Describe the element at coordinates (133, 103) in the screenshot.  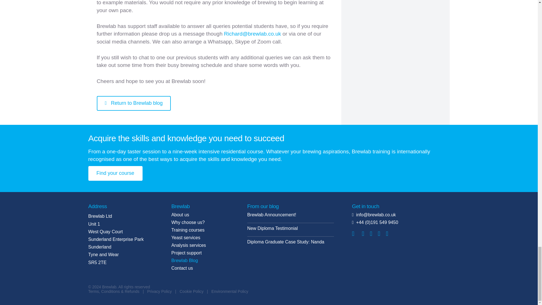
I see `   Return to Brewlab blog` at that location.